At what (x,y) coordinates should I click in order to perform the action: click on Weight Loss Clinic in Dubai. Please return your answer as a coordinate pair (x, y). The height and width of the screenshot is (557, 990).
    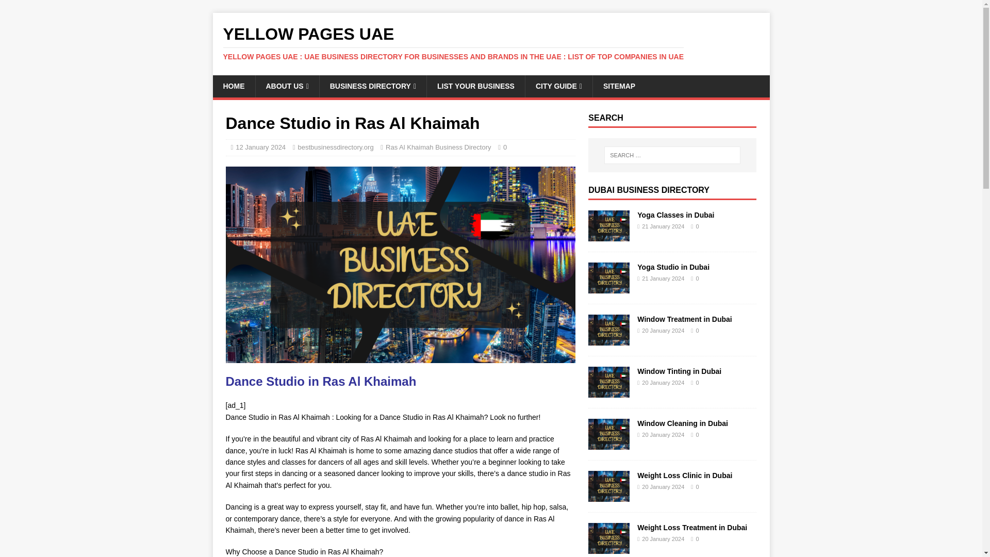
    Looking at the image, I should click on (608, 496).